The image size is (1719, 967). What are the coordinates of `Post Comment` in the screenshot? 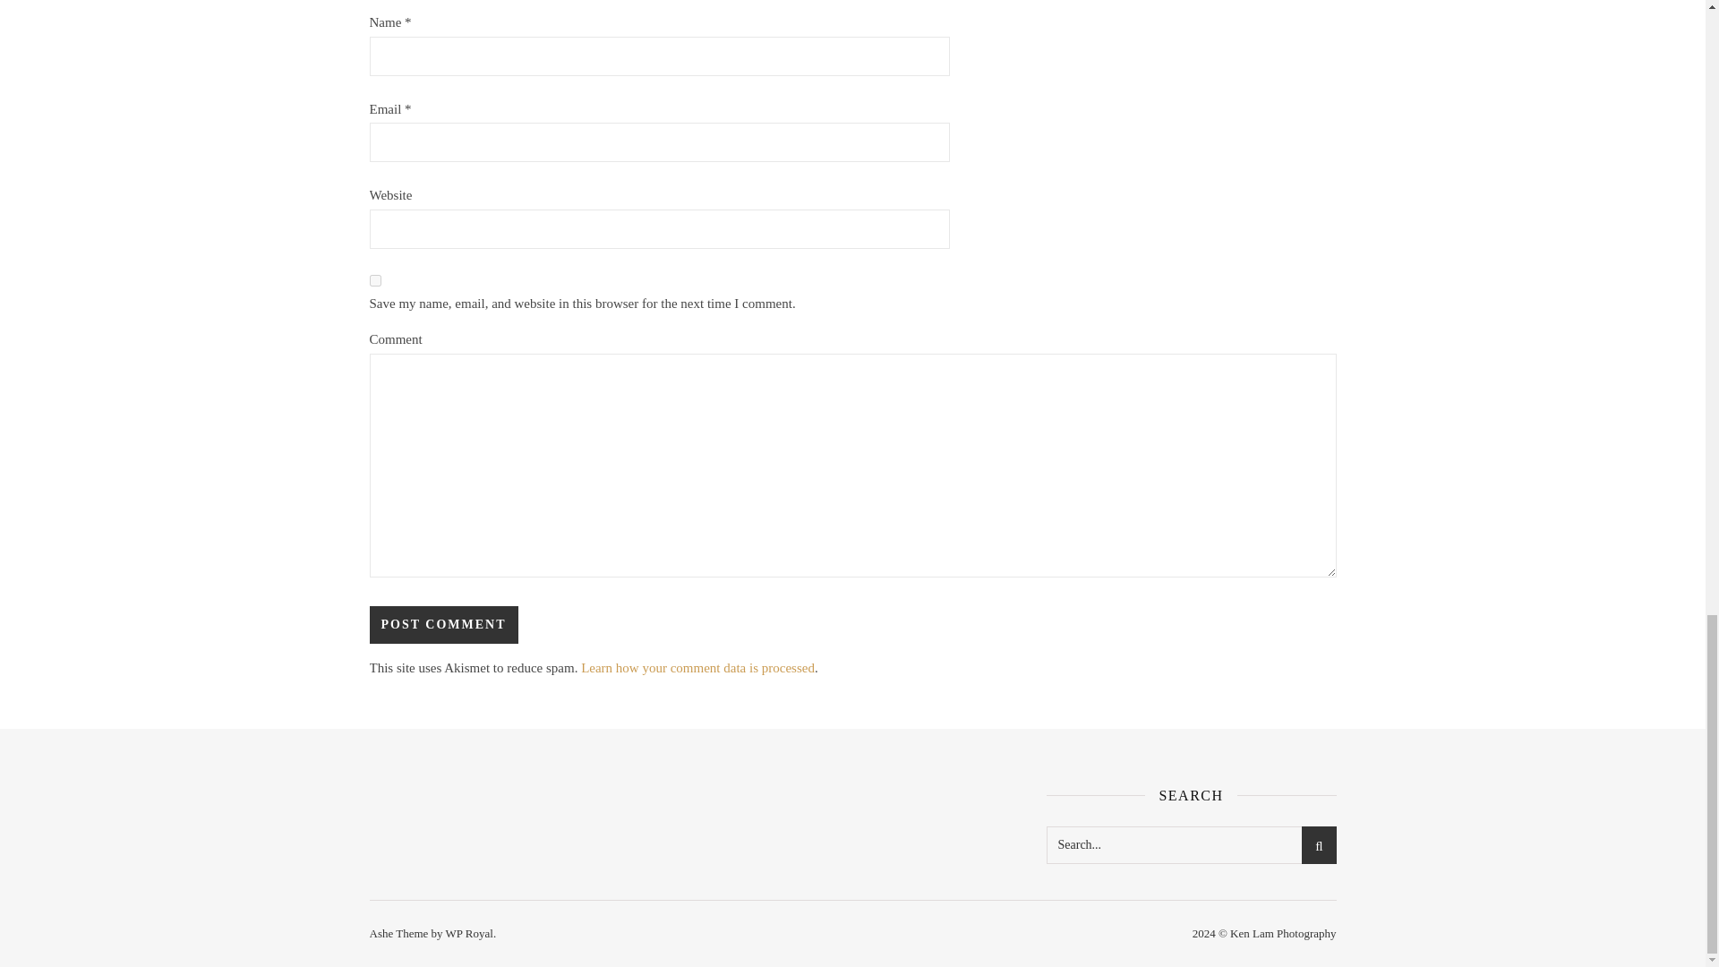 It's located at (442, 625).